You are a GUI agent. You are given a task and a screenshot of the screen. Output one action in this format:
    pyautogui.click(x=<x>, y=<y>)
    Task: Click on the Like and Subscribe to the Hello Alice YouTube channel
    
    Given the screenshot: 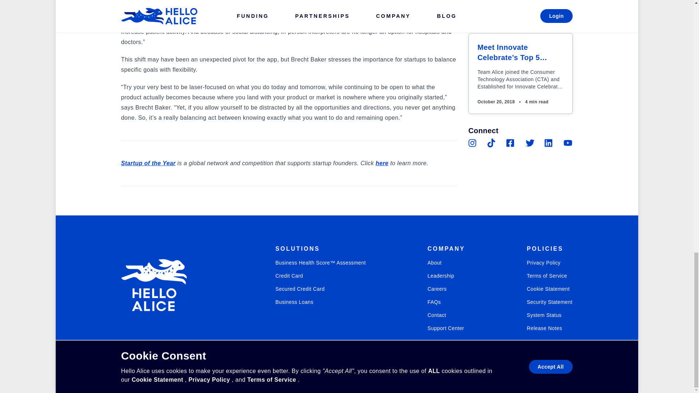 What is the action you would take?
    pyautogui.click(x=568, y=143)
    